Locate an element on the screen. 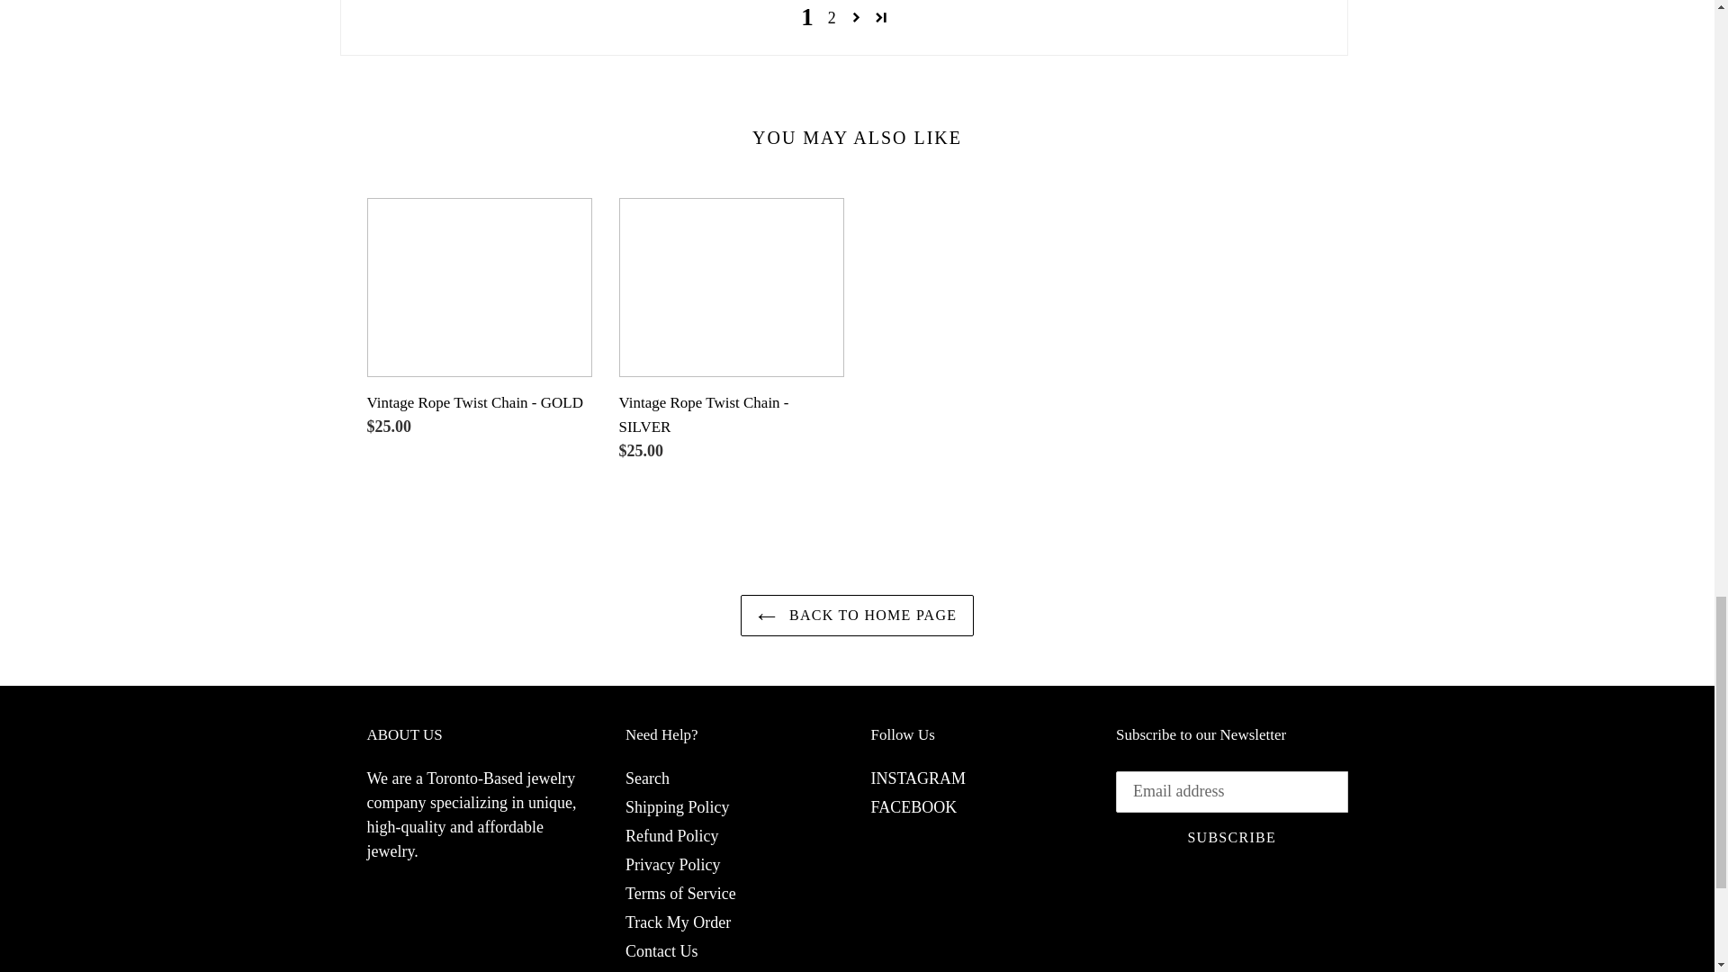 This screenshot has width=1728, height=972. Refund Policy is located at coordinates (671, 835).